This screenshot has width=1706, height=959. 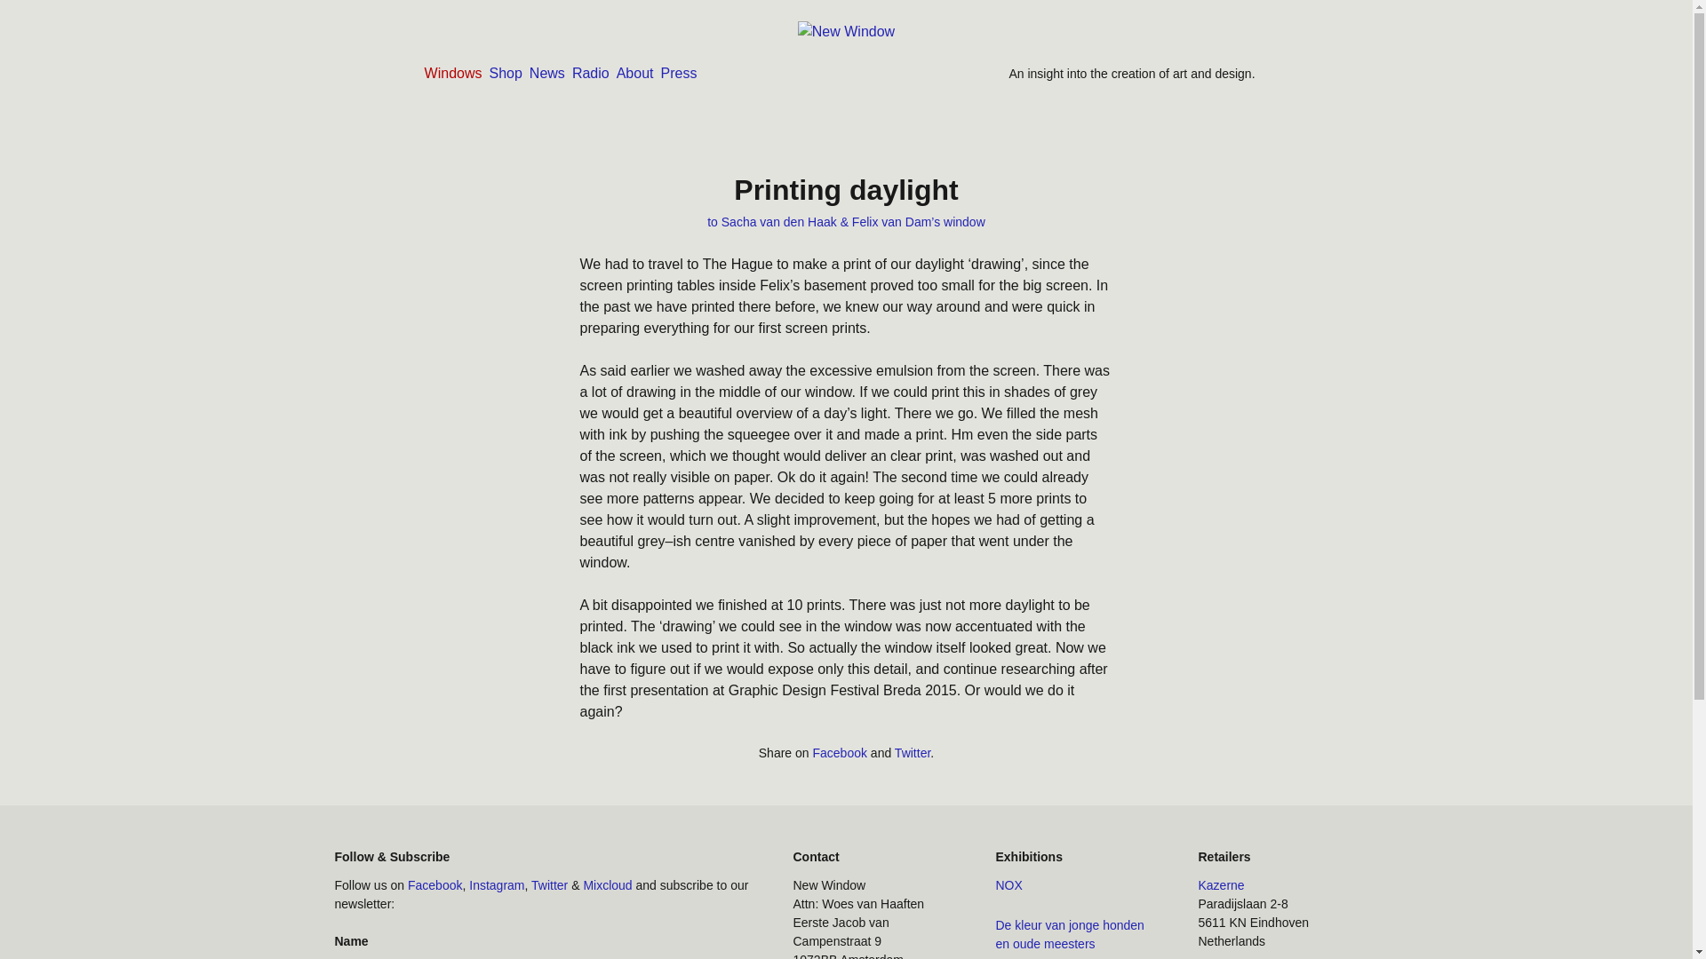 I want to click on Radio, so click(x=590, y=73).